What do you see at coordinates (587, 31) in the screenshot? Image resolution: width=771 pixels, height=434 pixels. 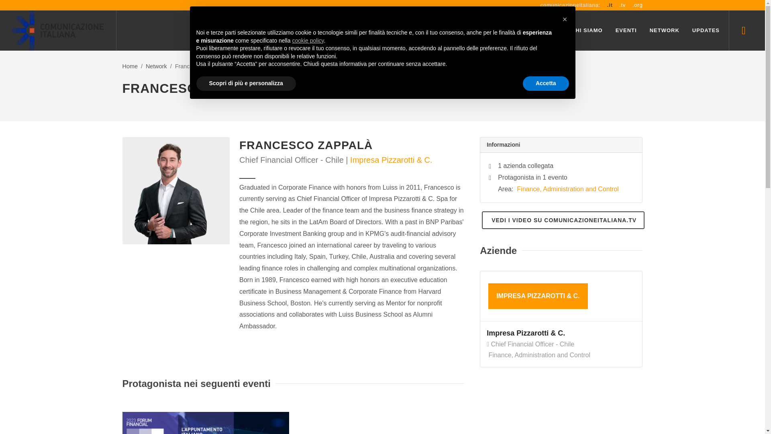 I see `CHI SIAMO` at bounding box center [587, 31].